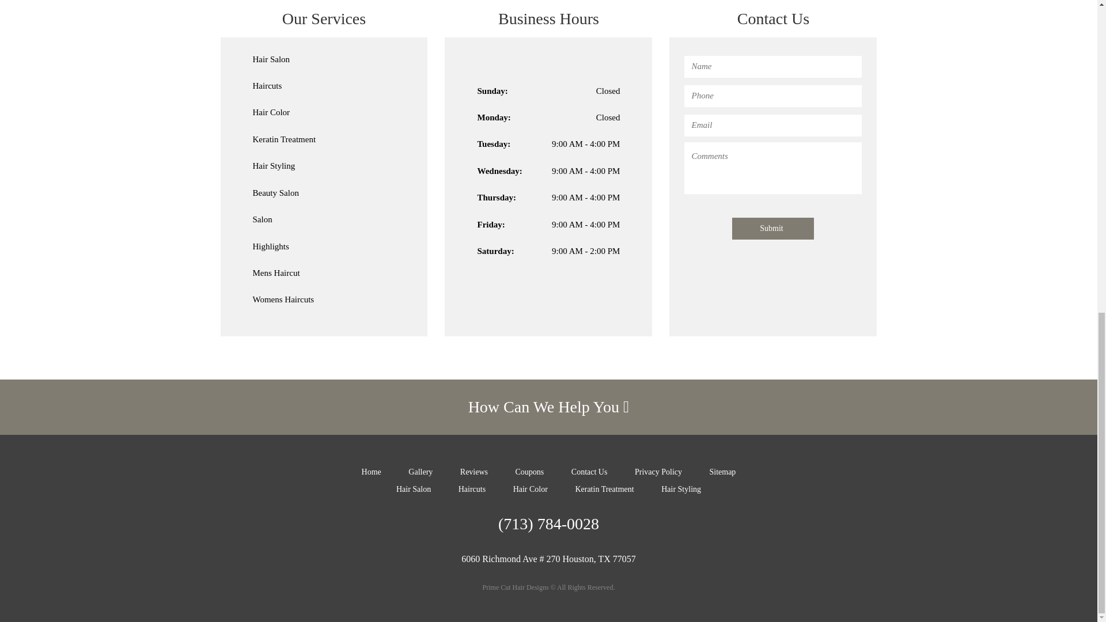 The image size is (1106, 622). Describe the element at coordinates (323, 220) in the screenshot. I see `Salon` at that location.